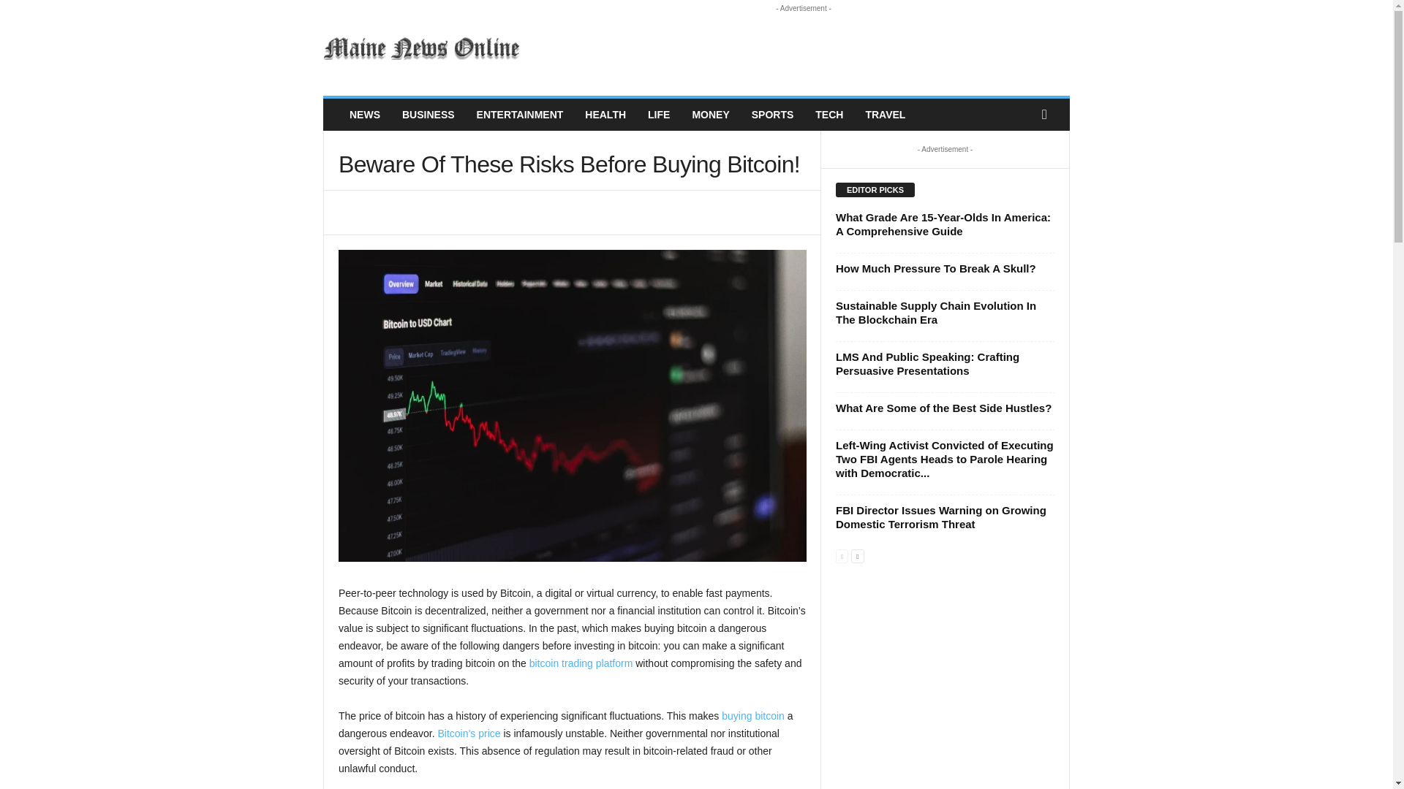  Describe the element at coordinates (710, 115) in the screenshot. I see `MONEY` at that location.